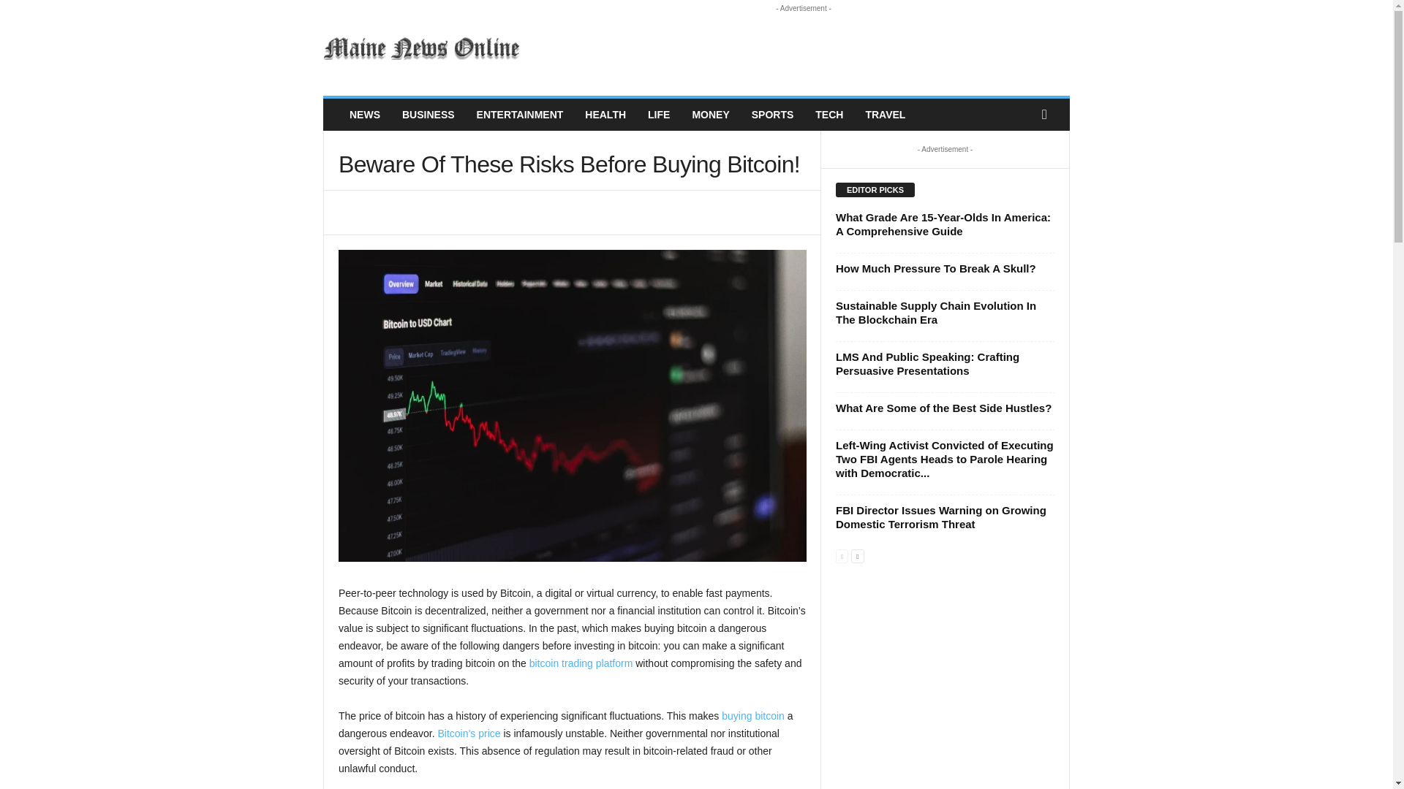  Describe the element at coordinates (710, 115) in the screenshot. I see `MONEY` at that location.